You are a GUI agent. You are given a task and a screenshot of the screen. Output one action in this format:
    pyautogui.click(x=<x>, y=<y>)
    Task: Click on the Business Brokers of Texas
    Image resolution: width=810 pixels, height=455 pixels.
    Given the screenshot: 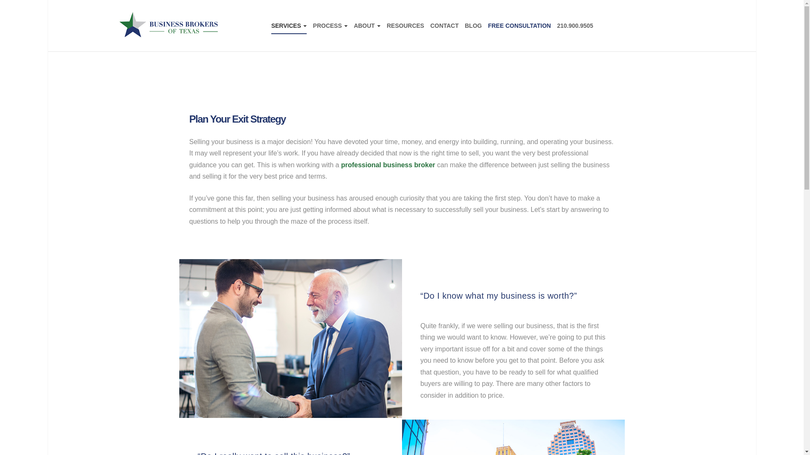 What is the action you would take?
    pyautogui.click(x=169, y=25)
    